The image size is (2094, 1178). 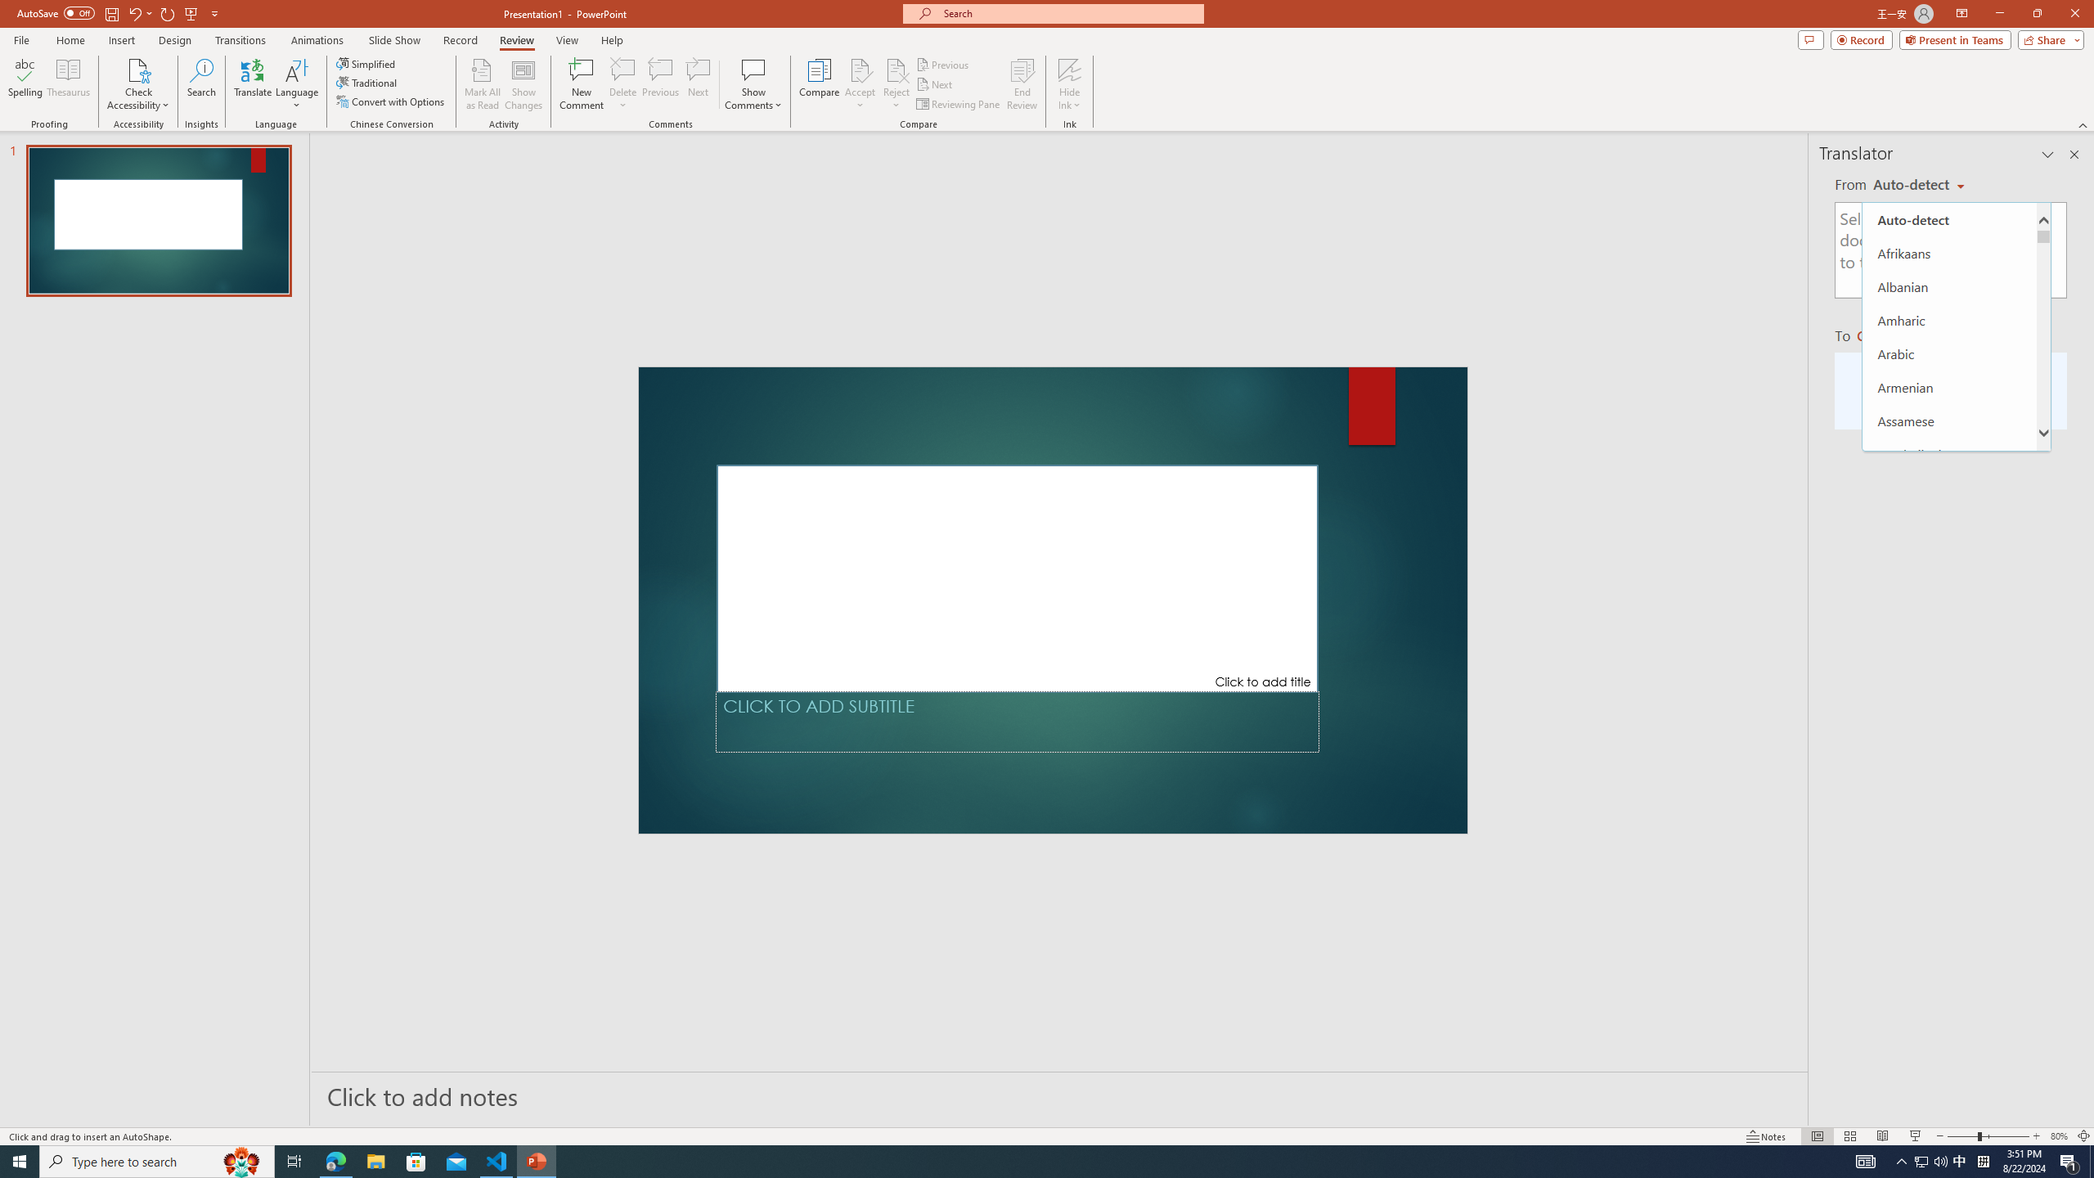 What do you see at coordinates (1948, 622) in the screenshot?
I see `Bodo` at bounding box center [1948, 622].